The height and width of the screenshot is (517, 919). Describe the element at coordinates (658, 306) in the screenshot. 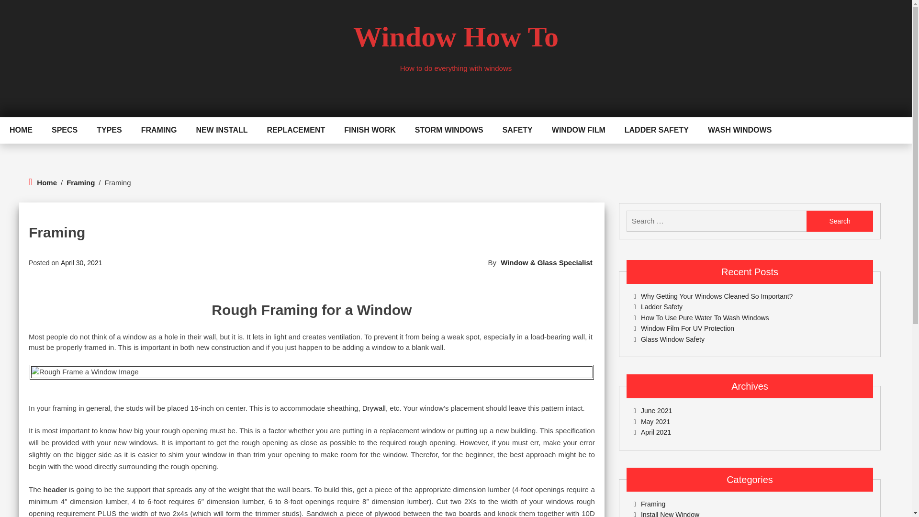

I see `Ladder Safety` at that location.